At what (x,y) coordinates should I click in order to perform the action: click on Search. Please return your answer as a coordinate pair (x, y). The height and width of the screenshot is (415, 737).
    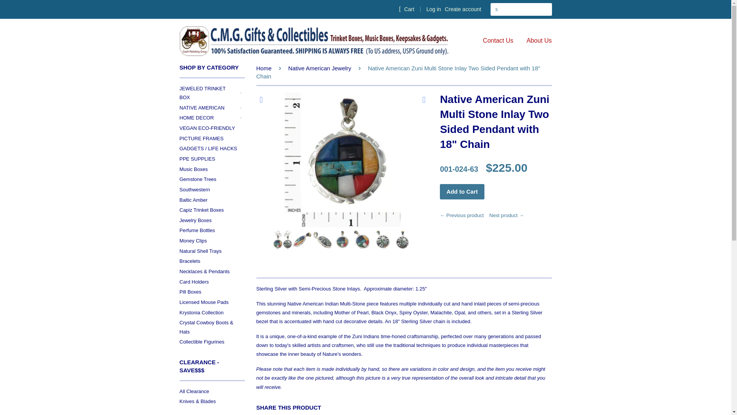
    Looking at the image, I should click on (497, 9).